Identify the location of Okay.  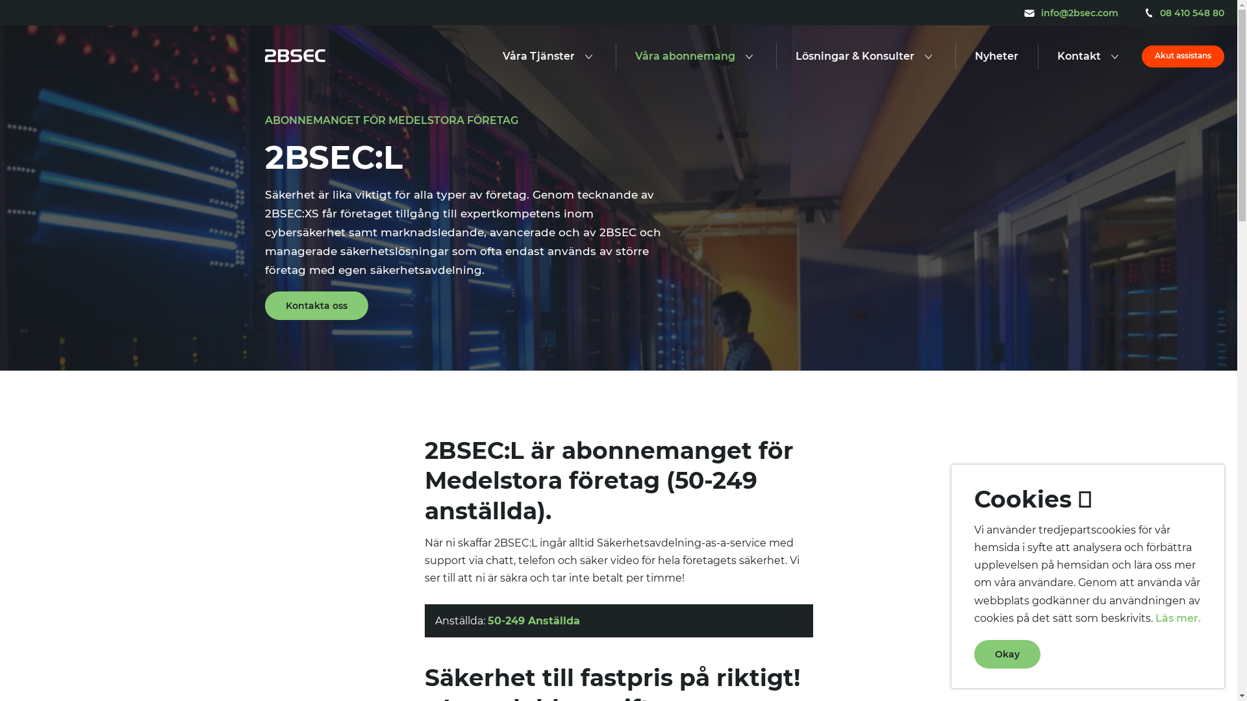
(1007, 654).